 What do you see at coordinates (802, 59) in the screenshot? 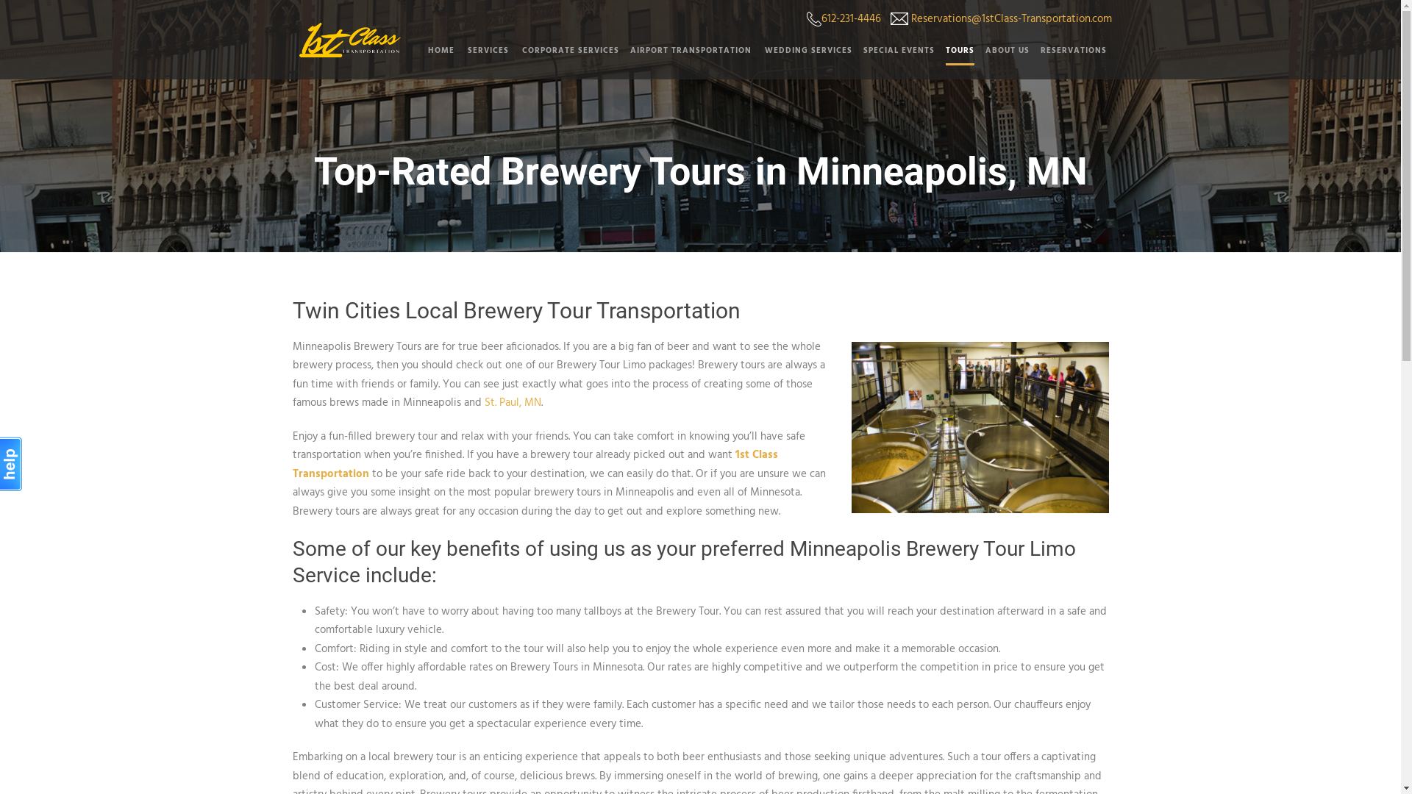
I see `WEDDING SERVICES` at bounding box center [802, 59].